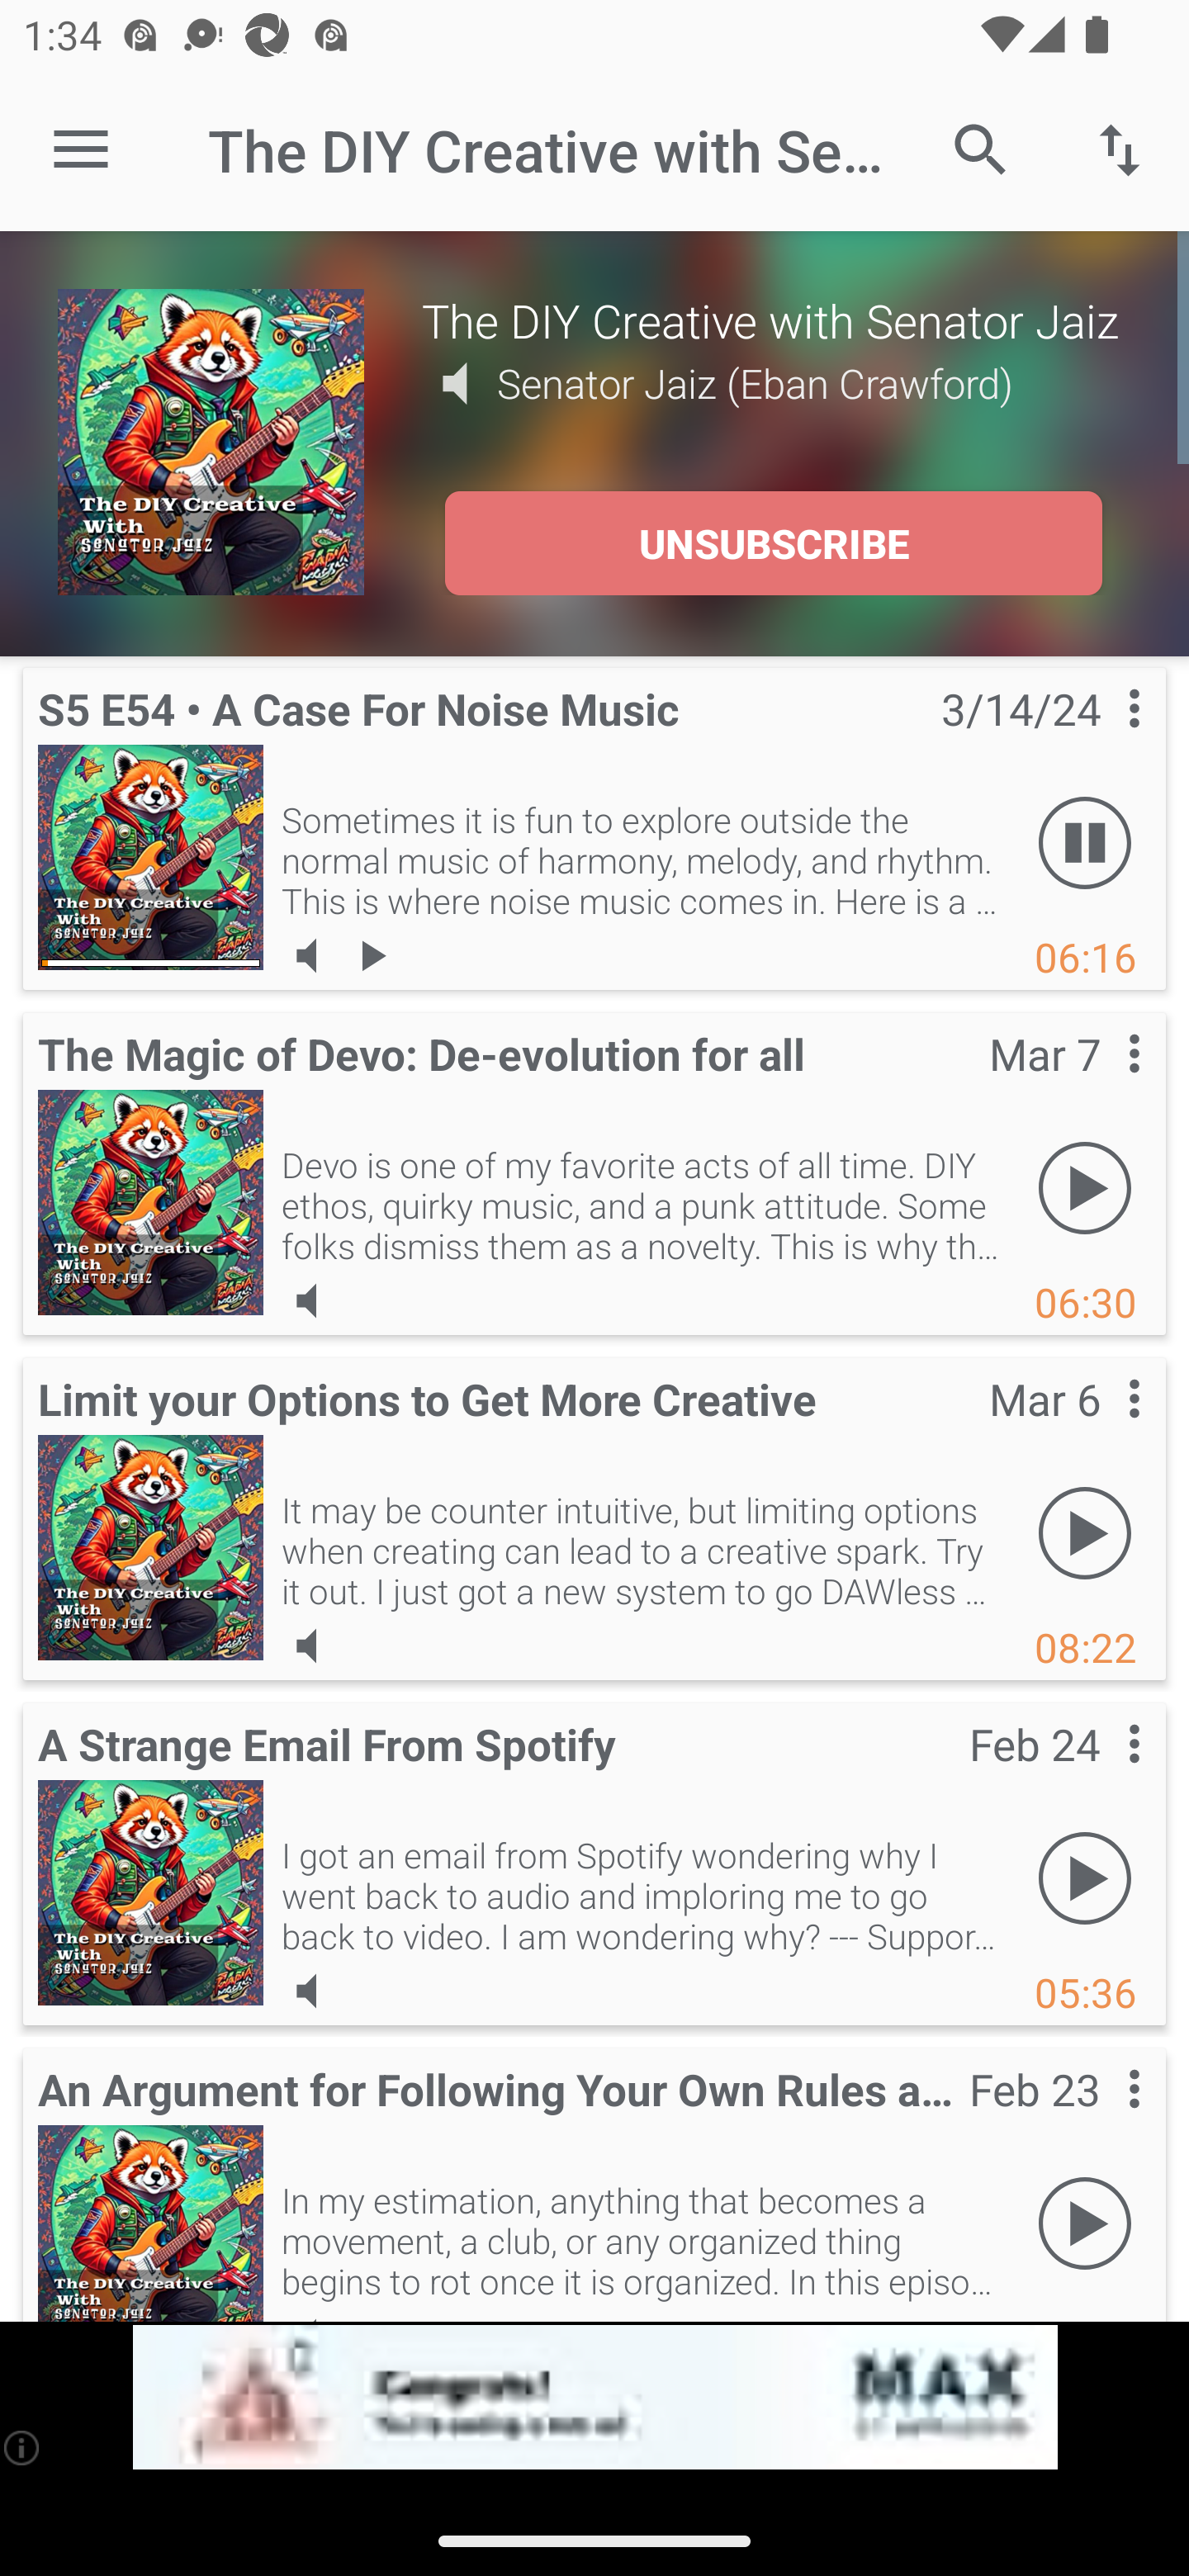 This screenshot has width=1189, height=2576. I want to click on Play, so click(1085, 2224).